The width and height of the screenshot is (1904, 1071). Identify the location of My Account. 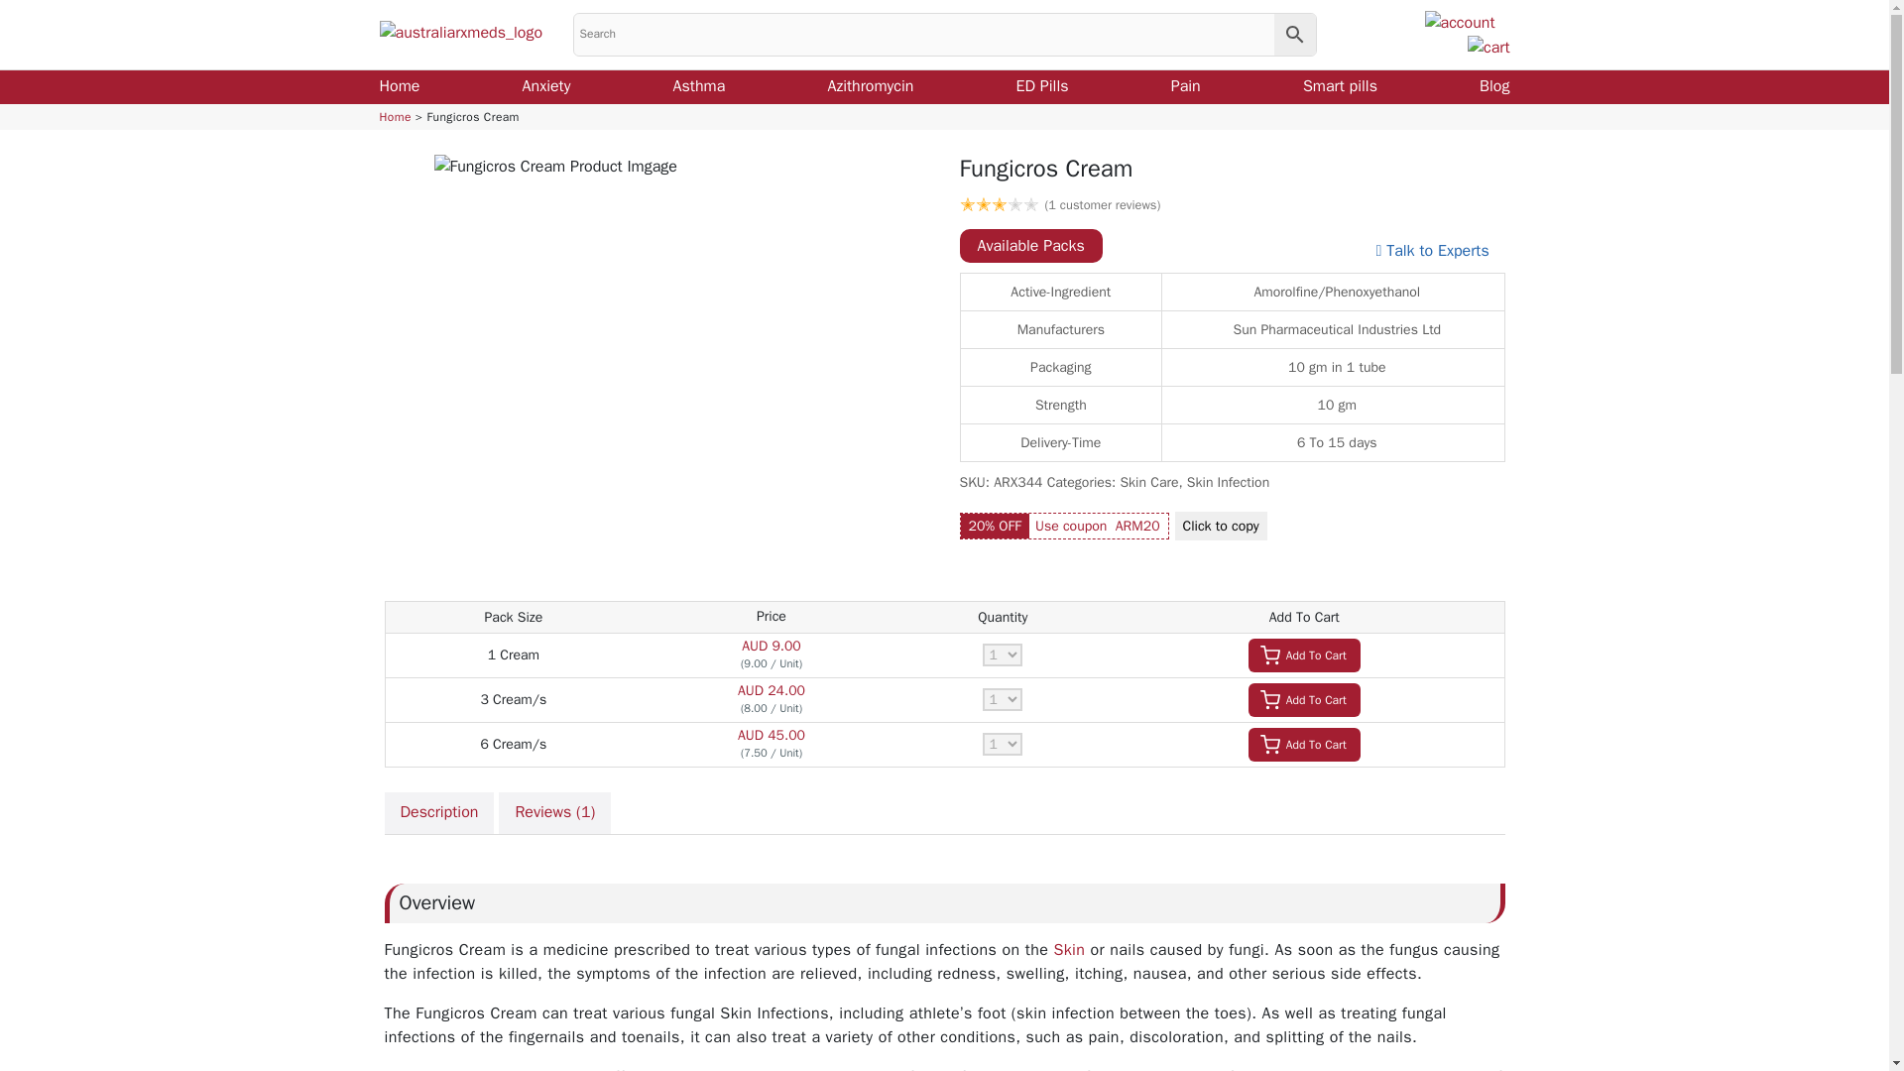
(1460, 22).